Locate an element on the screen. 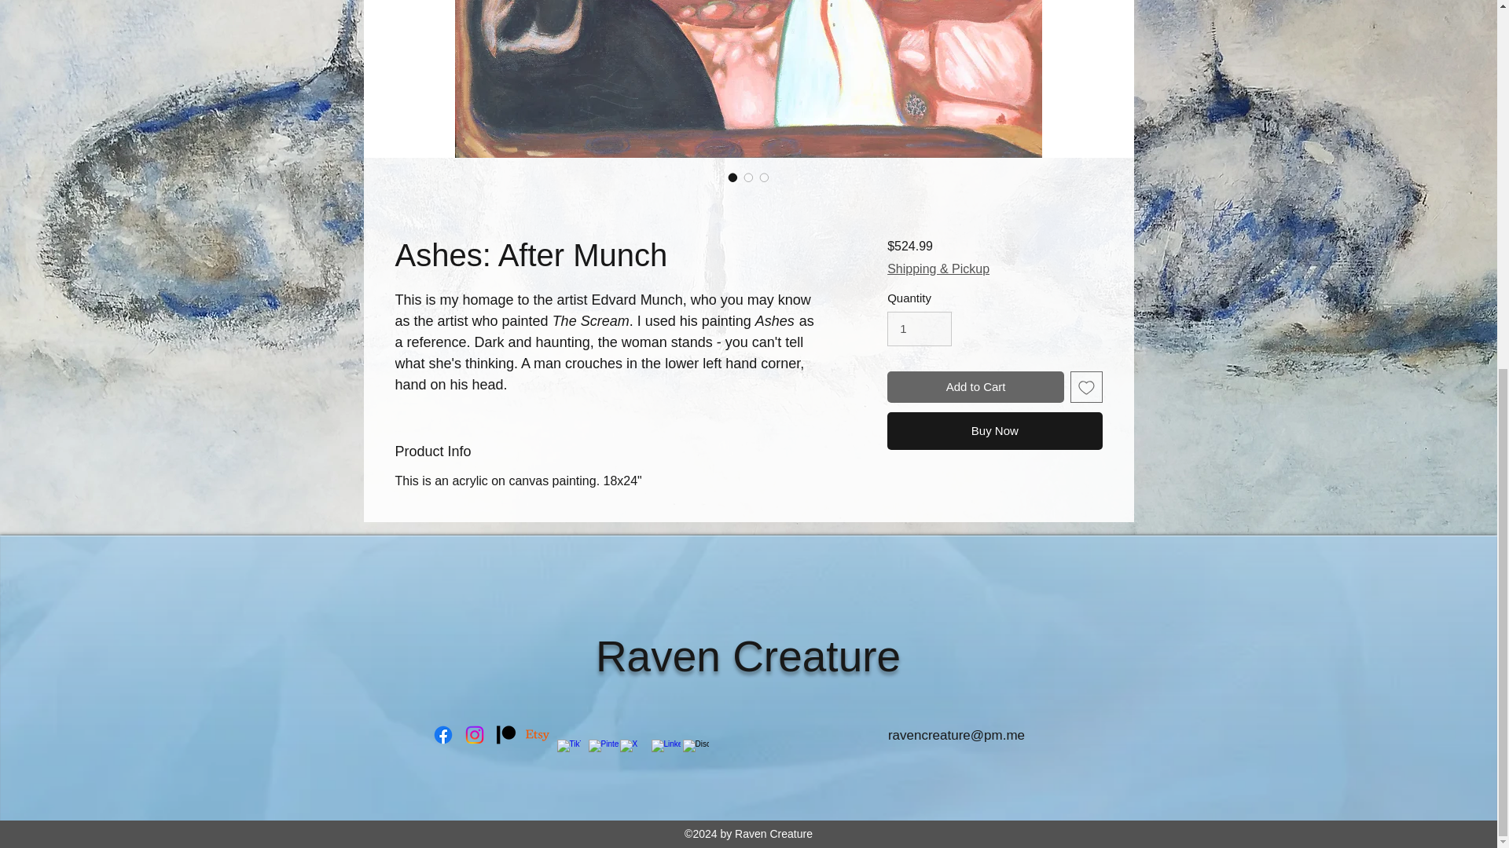 The image size is (1509, 848). Buy Now is located at coordinates (993, 430).